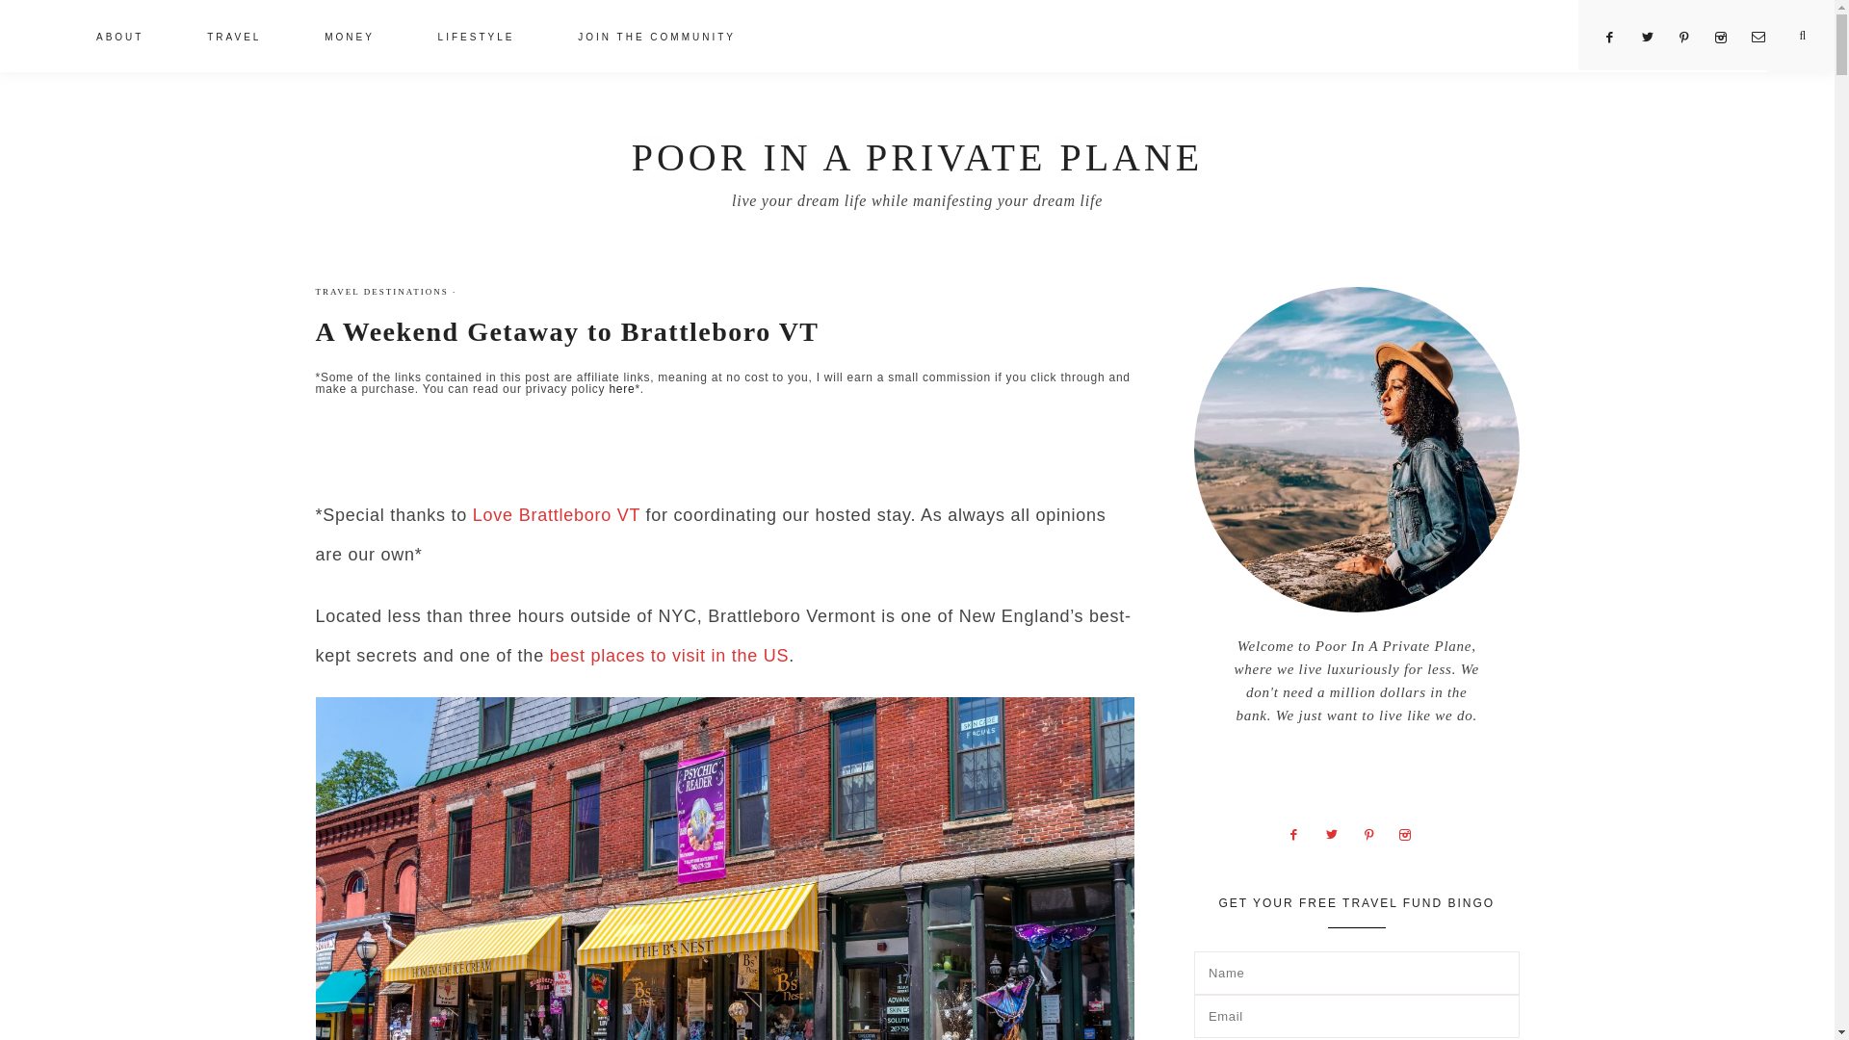  Describe the element at coordinates (1654, 38) in the screenshot. I see `Twitter` at that location.